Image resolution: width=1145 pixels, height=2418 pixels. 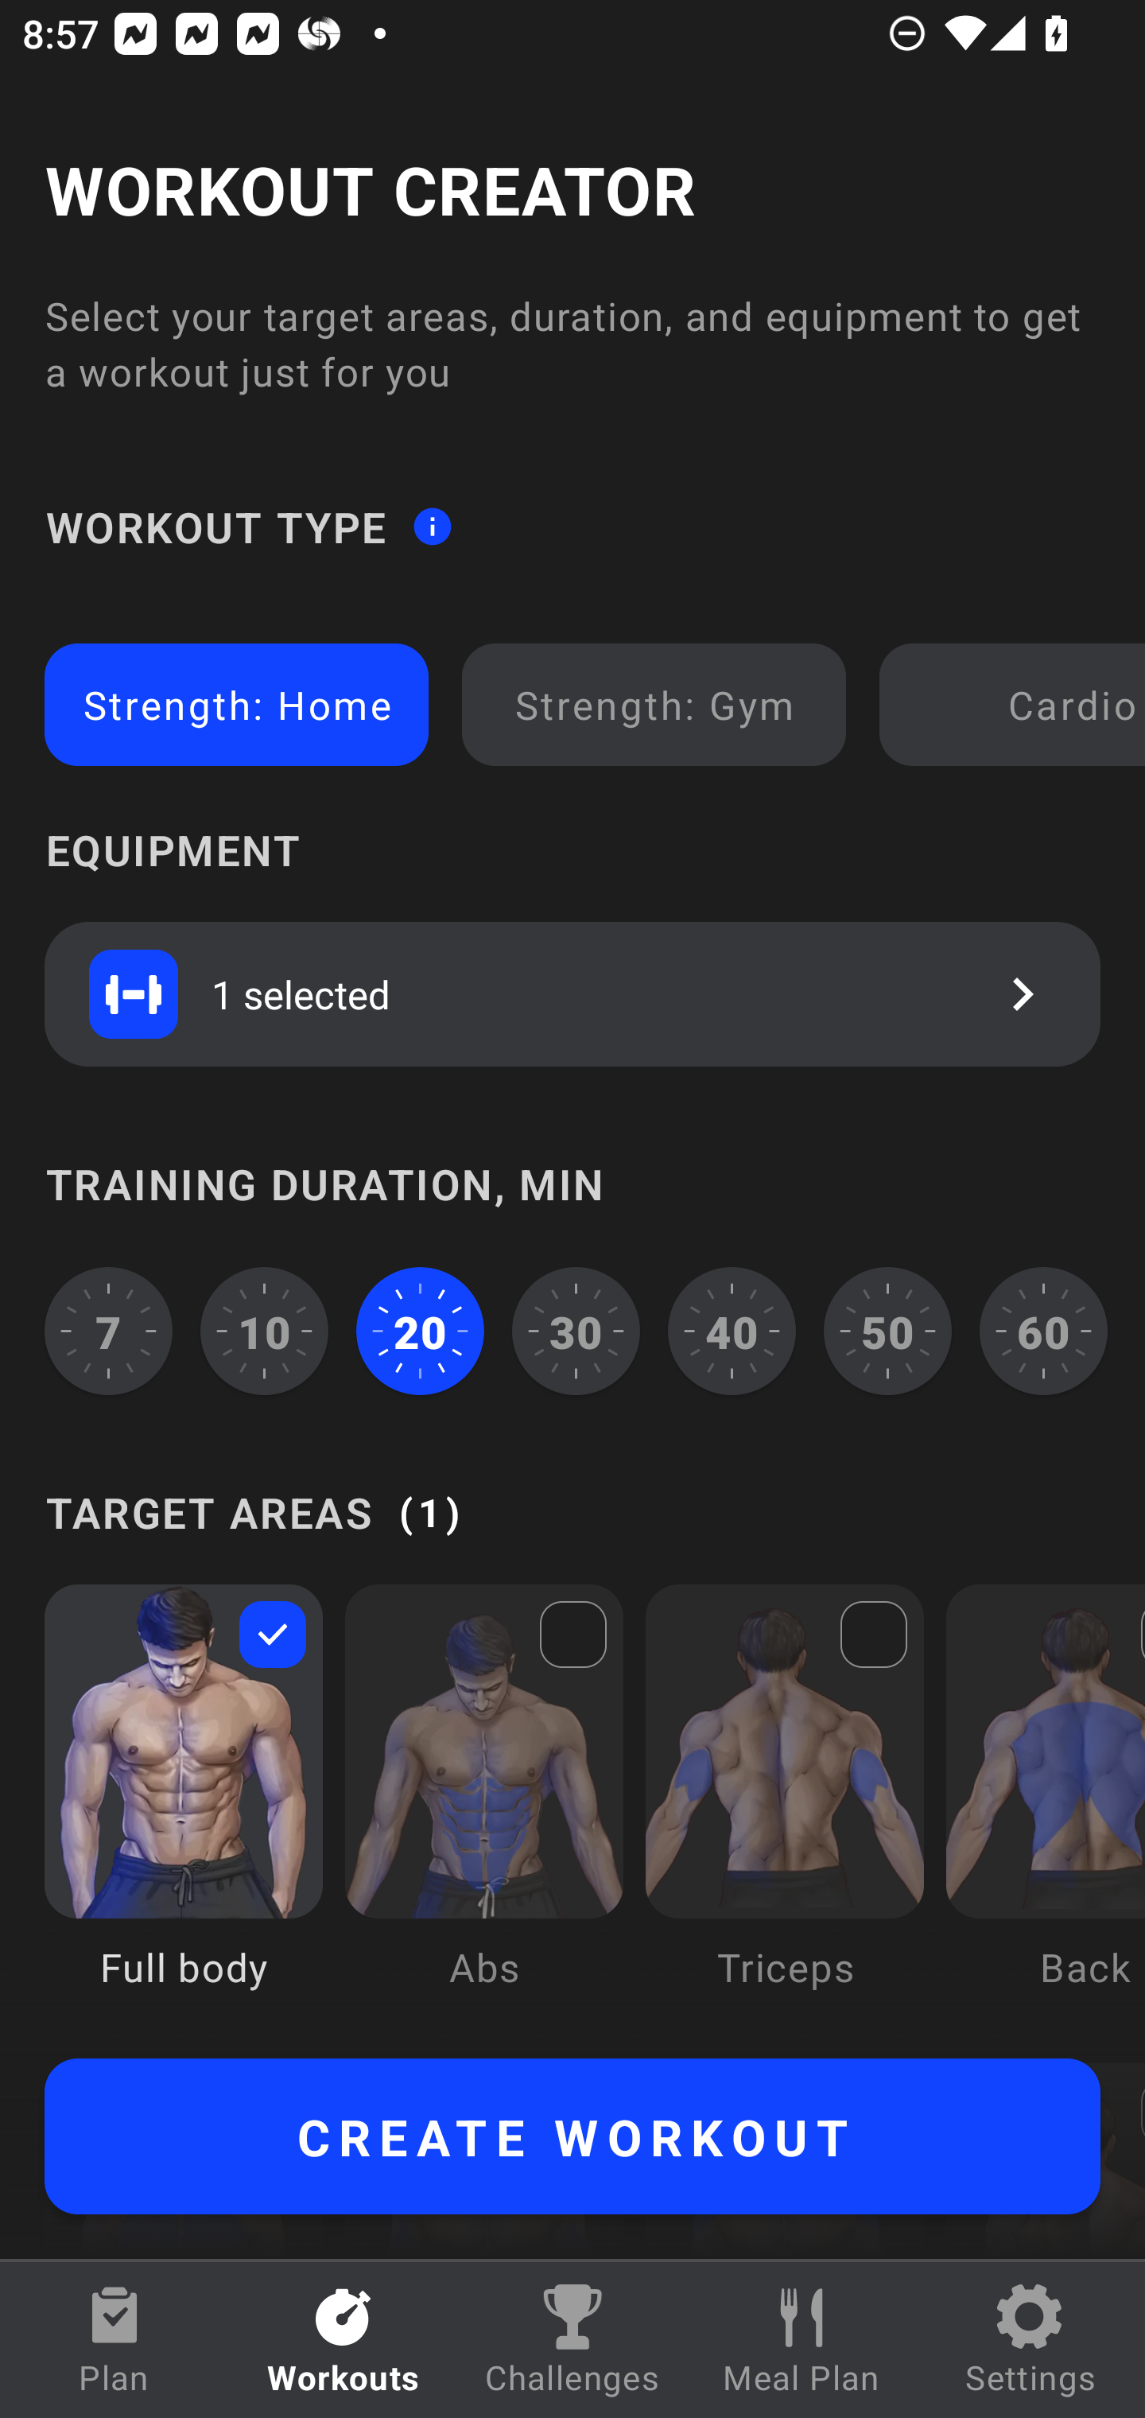 What do you see at coordinates (1043, 1331) in the screenshot?
I see `60` at bounding box center [1043, 1331].